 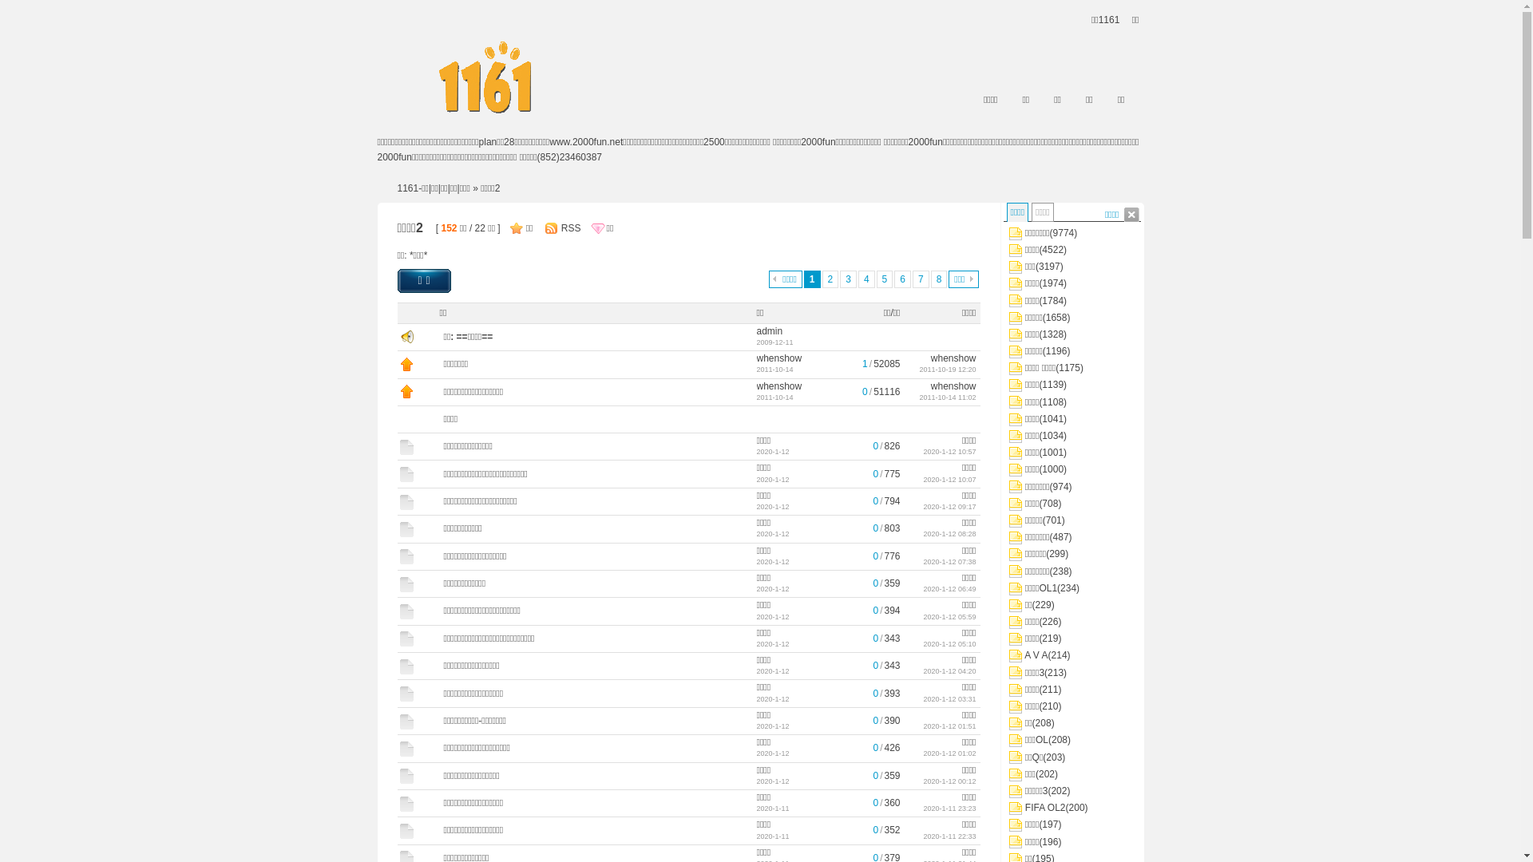 I want to click on whenshow, so click(x=779, y=386).